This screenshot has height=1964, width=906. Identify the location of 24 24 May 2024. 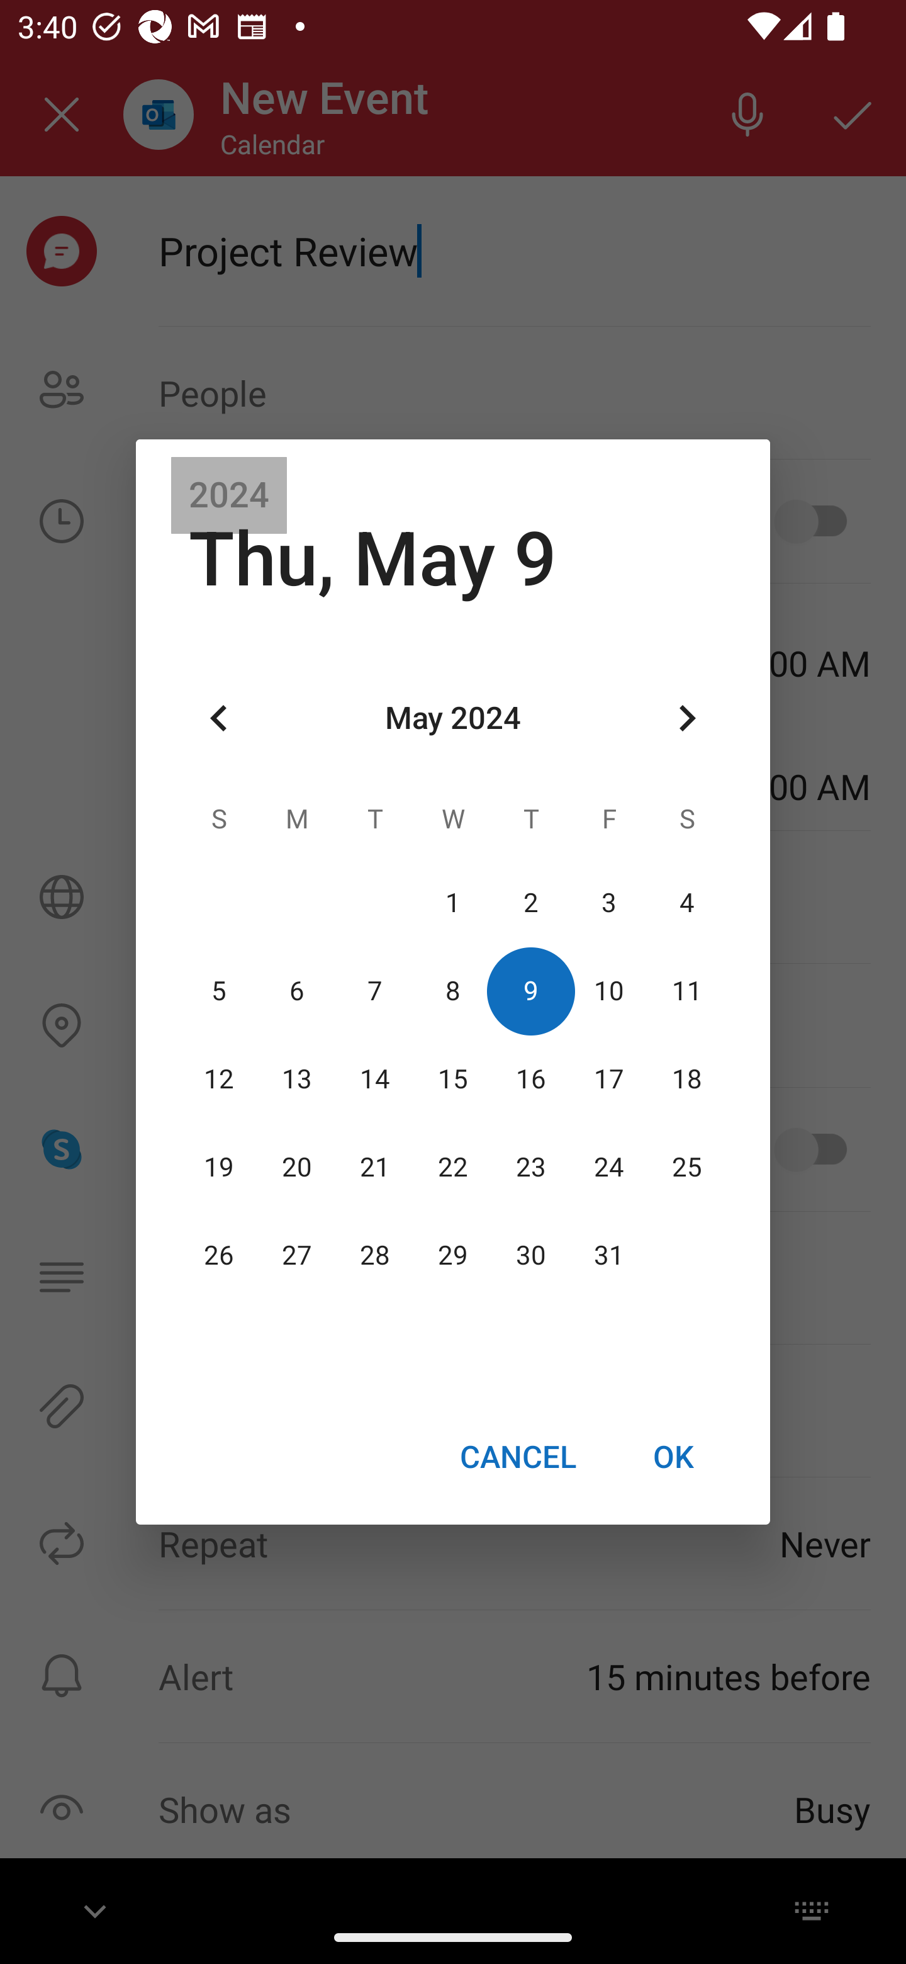
(608, 1167).